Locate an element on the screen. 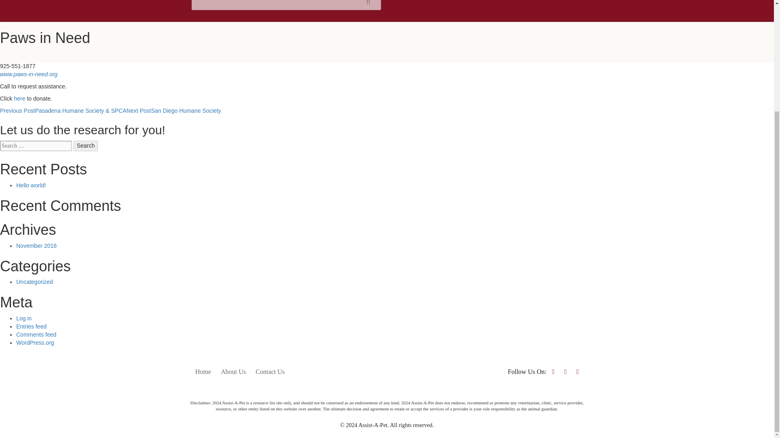 The image size is (780, 438). November 2016 is located at coordinates (37, 246).